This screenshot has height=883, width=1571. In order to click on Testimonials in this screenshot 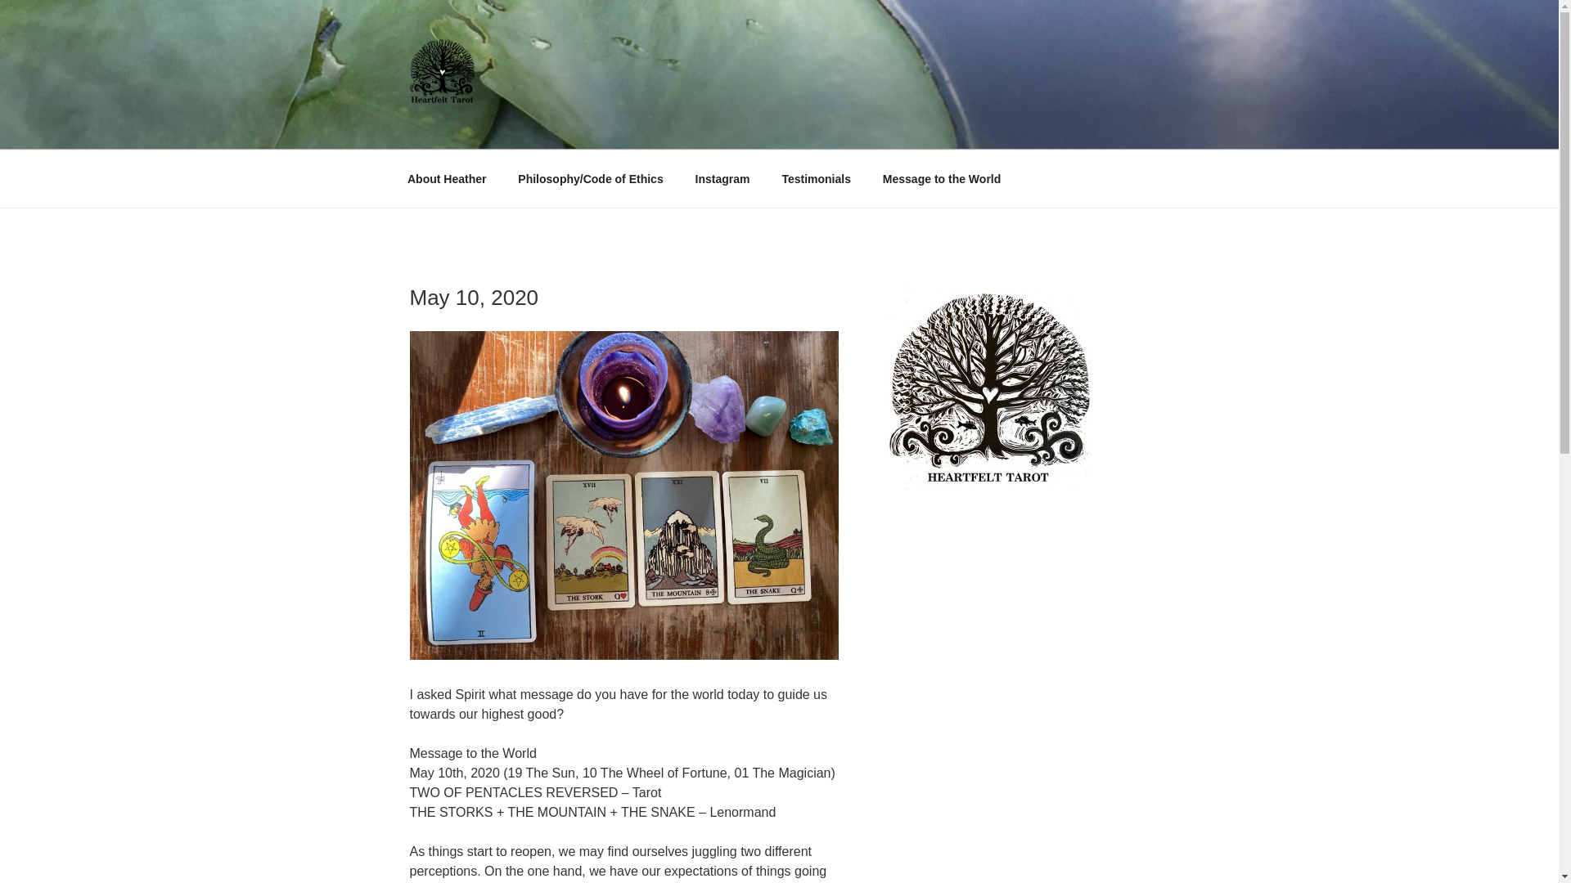, I will do `click(817, 178)`.